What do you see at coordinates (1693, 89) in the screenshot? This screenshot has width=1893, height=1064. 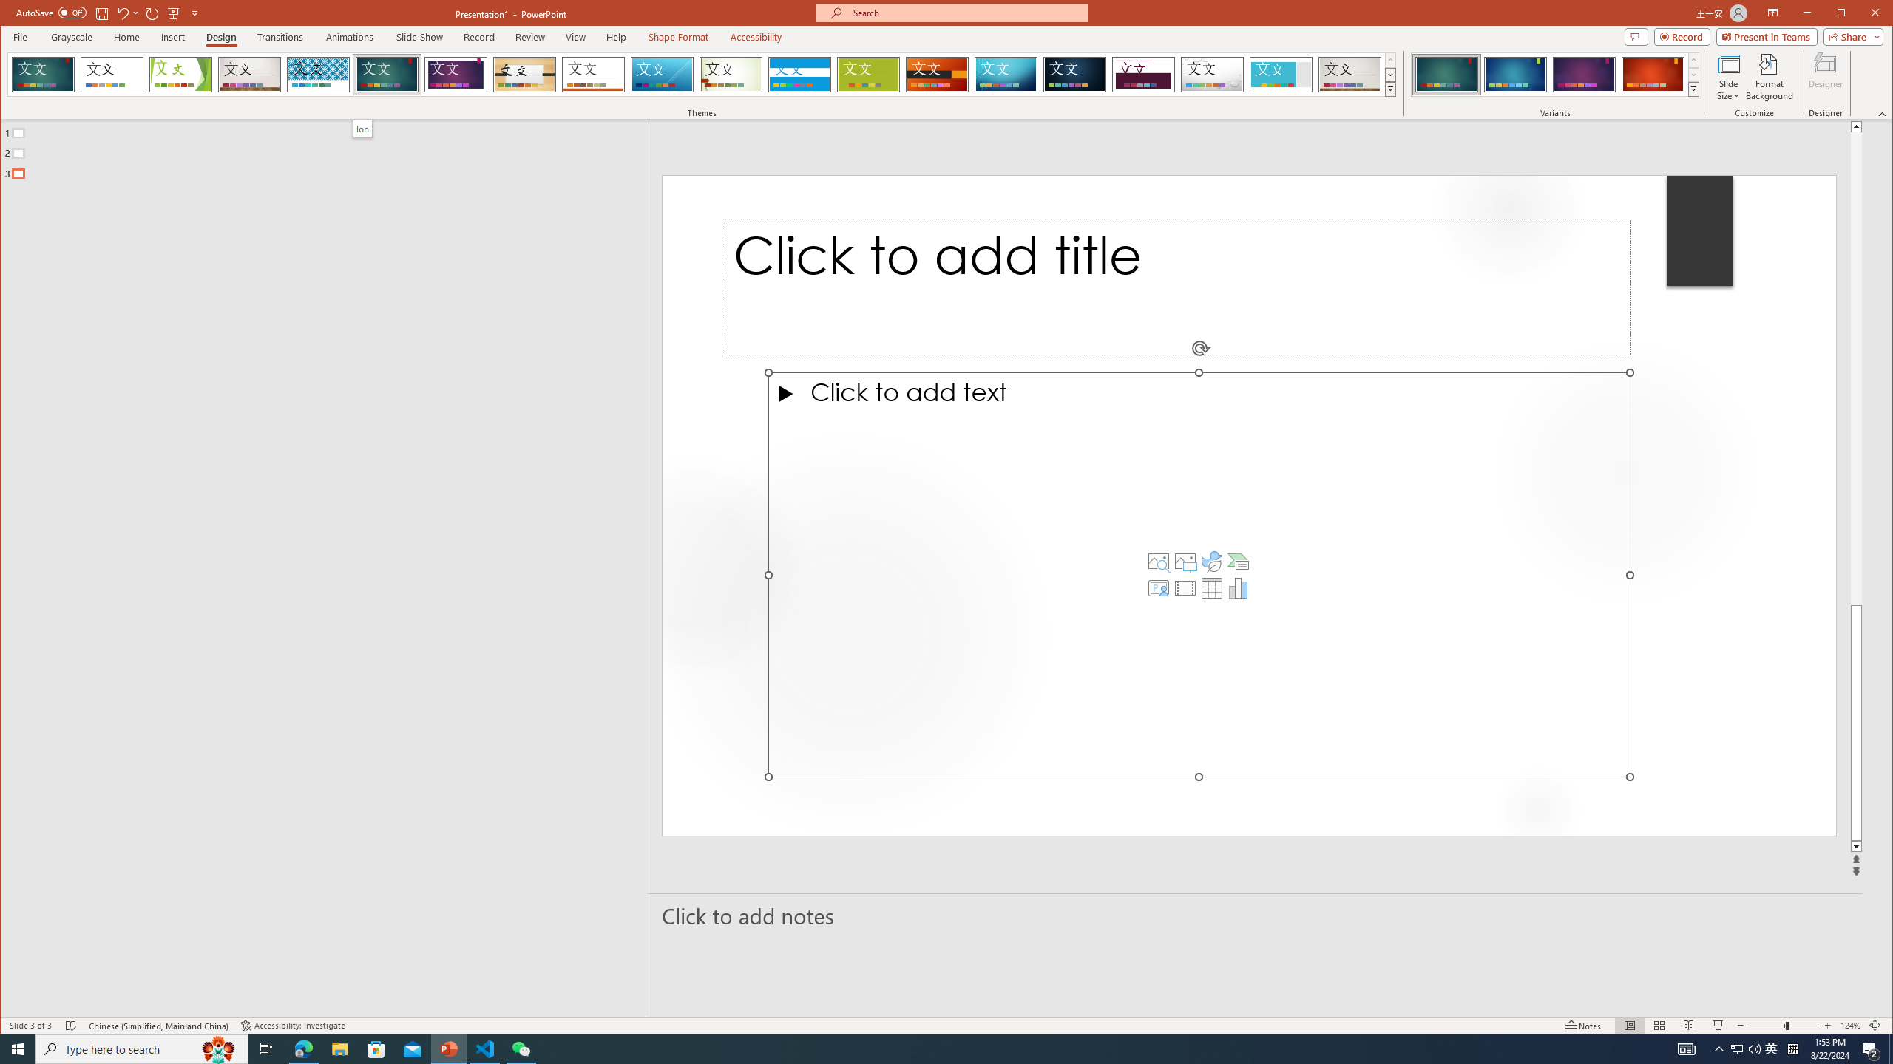 I see `Variants` at bounding box center [1693, 89].